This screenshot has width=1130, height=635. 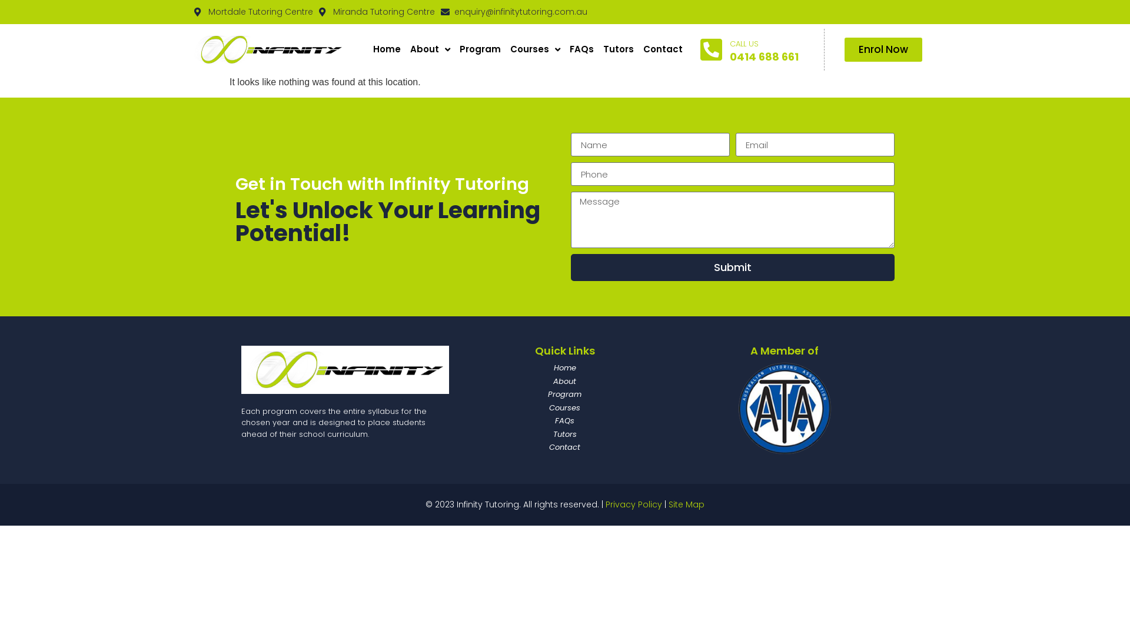 I want to click on Contact, so click(x=663, y=49).